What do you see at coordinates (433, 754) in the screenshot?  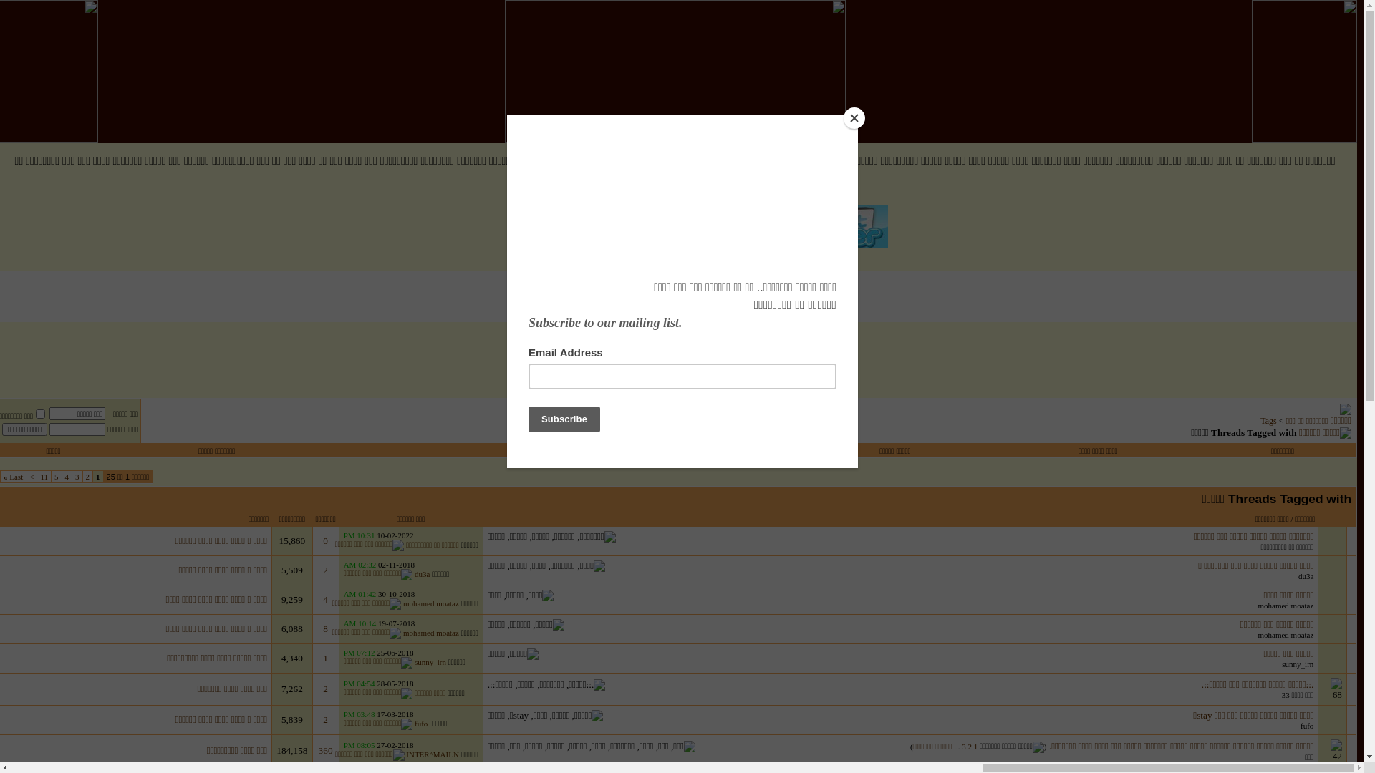 I see `INTER^MAILN` at bounding box center [433, 754].